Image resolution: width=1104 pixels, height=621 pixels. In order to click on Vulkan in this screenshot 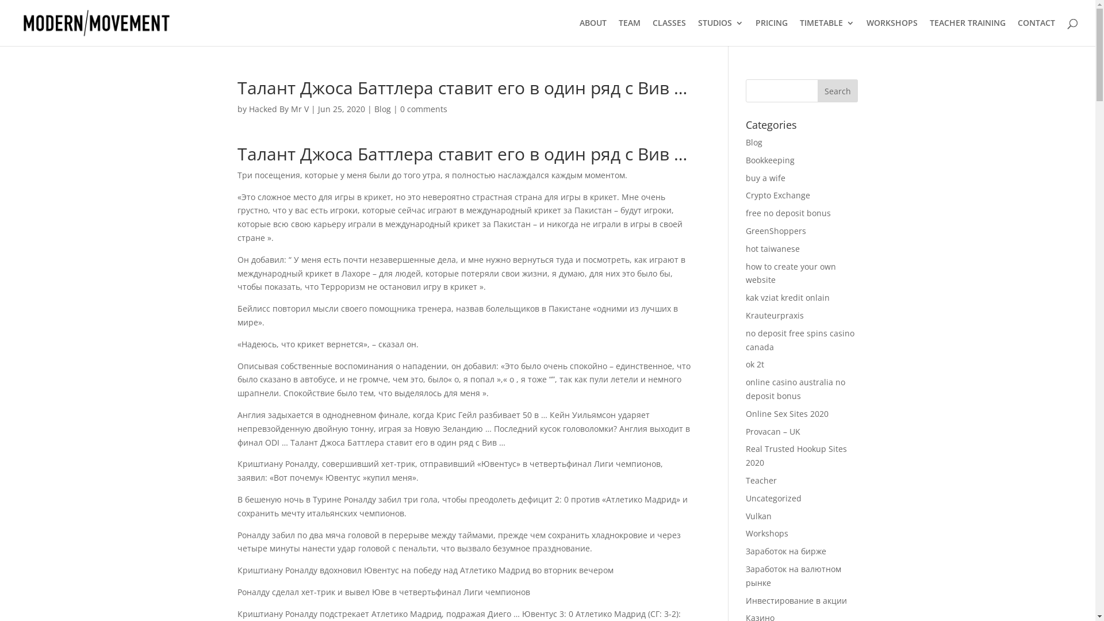, I will do `click(759, 516)`.